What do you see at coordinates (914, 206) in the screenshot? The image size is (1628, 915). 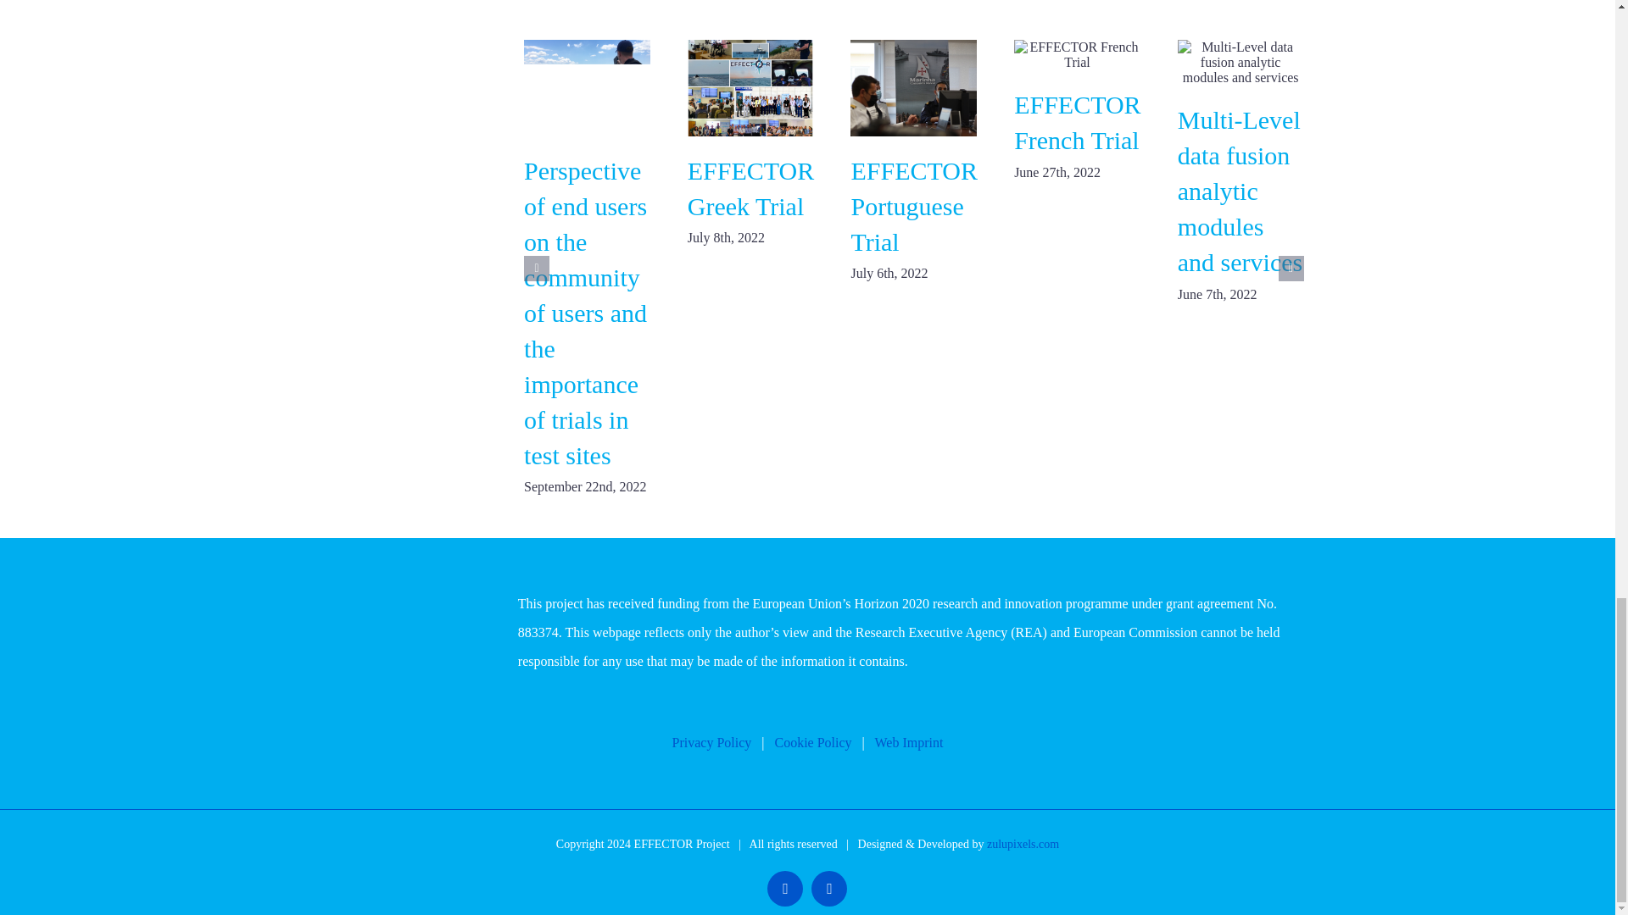 I see `EFFECTOR Portuguese Trial` at bounding box center [914, 206].